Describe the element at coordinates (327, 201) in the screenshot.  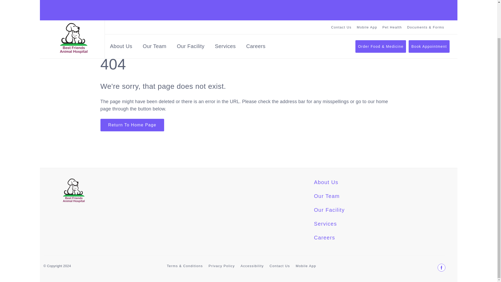
I see `Our Team` at that location.